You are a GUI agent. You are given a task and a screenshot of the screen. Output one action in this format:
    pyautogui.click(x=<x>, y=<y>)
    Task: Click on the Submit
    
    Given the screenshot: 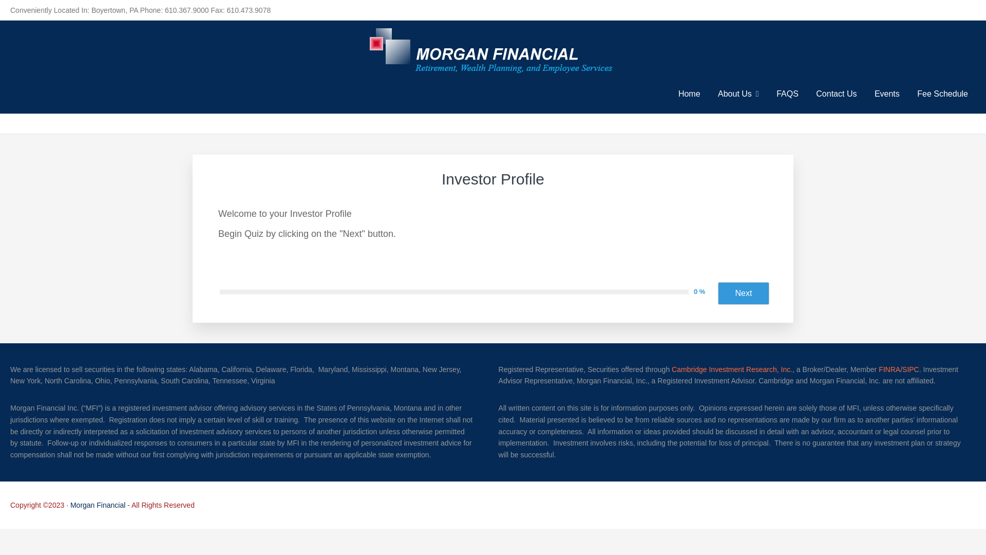 What is the action you would take?
    pyautogui.click(x=26, y=11)
    